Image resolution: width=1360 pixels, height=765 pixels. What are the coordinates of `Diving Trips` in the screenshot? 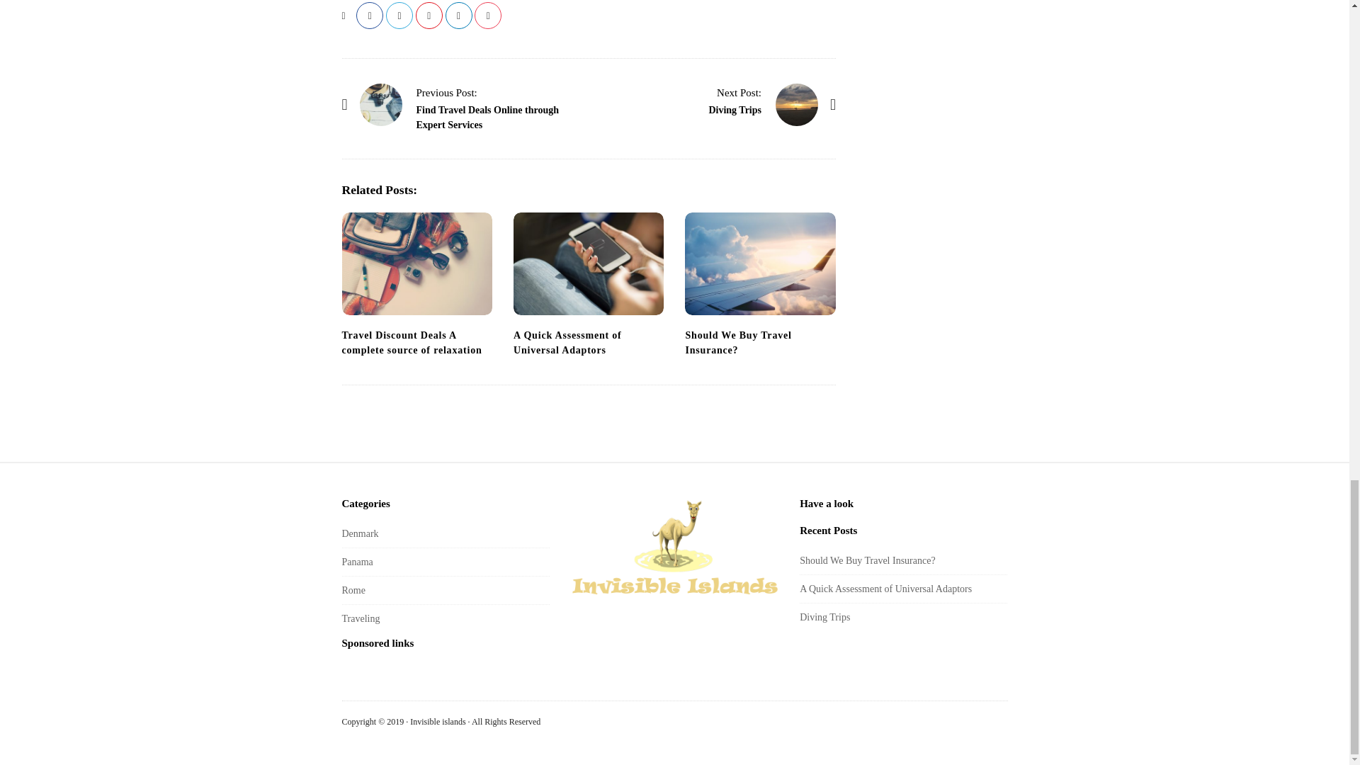 It's located at (796, 105).